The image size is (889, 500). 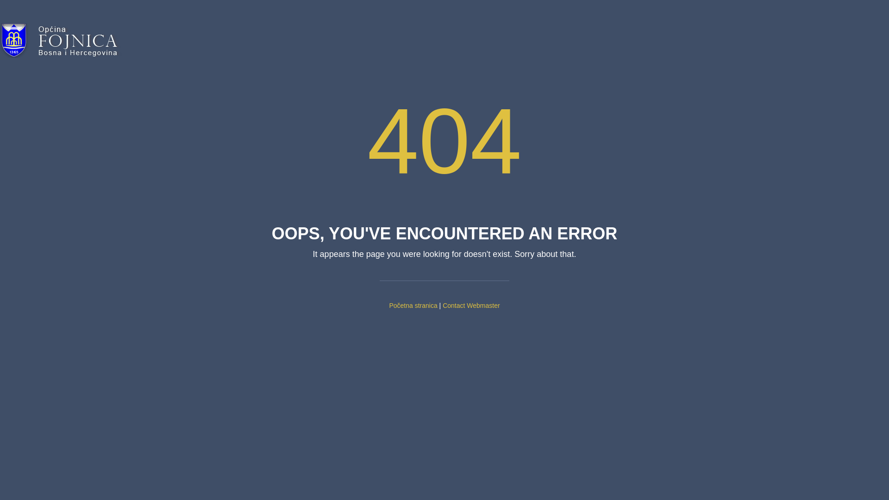 What do you see at coordinates (471, 306) in the screenshot?
I see `Contact Webmaster` at bounding box center [471, 306].